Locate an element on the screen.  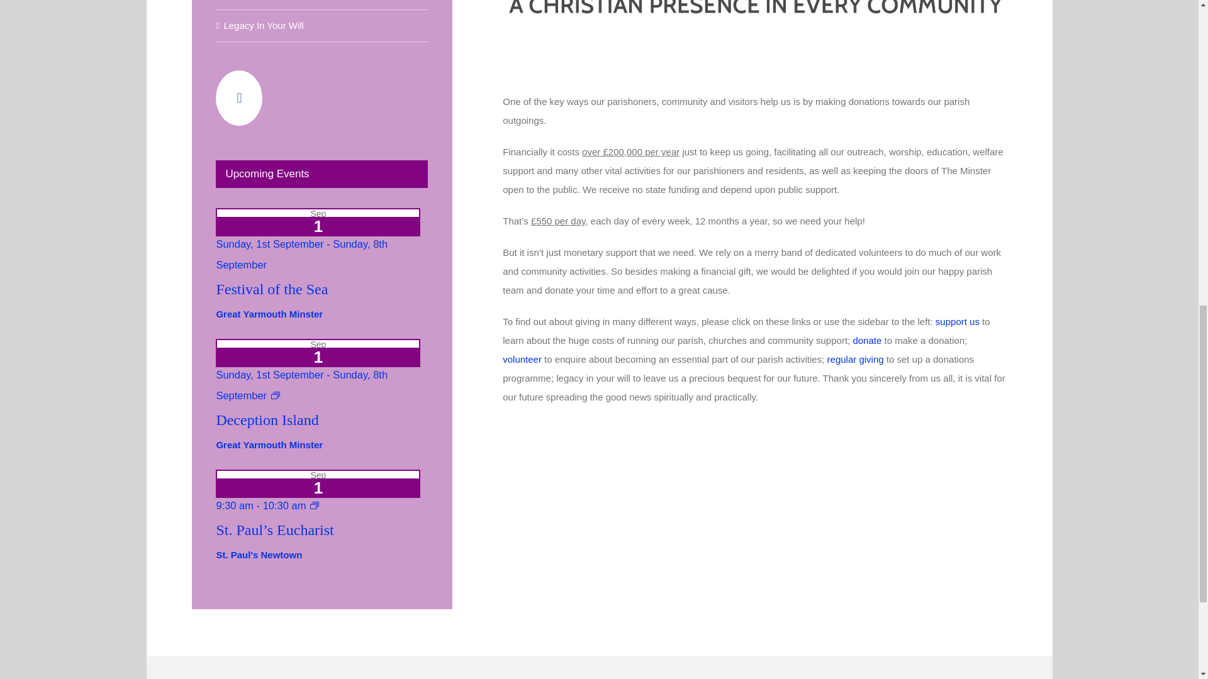
Deception Island is located at coordinates (267, 420).